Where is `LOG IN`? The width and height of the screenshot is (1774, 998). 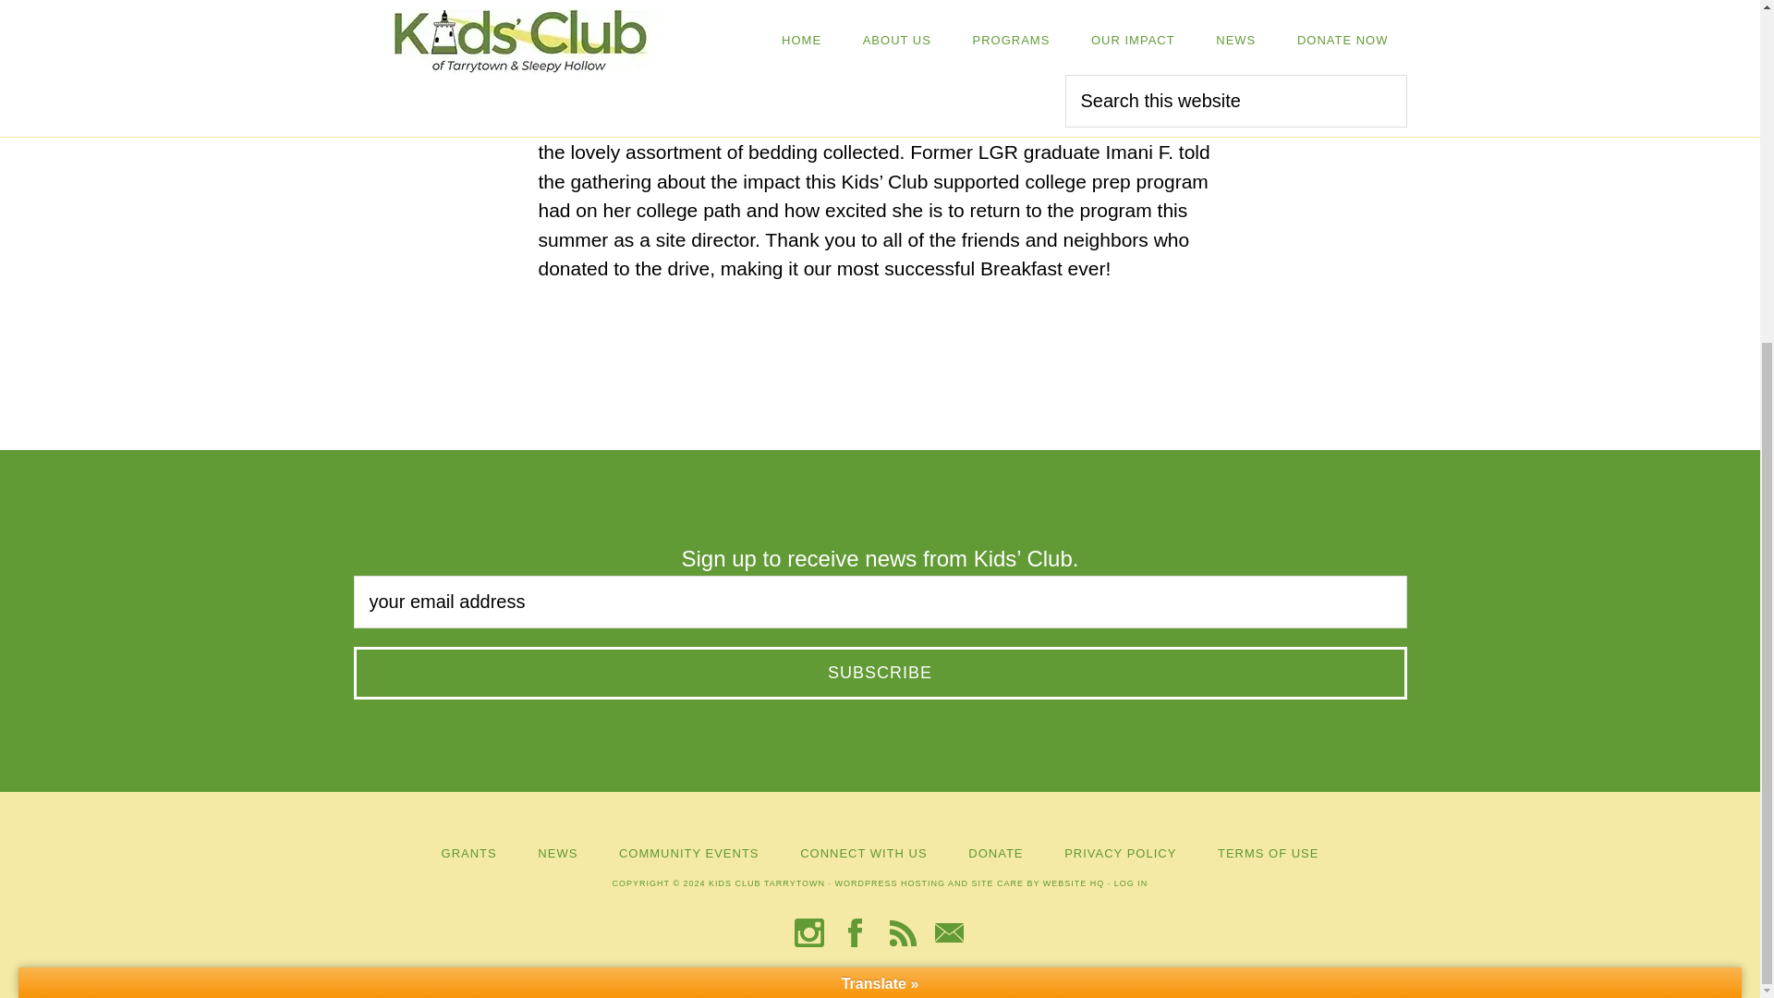
LOG IN is located at coordinates (1131, 883).